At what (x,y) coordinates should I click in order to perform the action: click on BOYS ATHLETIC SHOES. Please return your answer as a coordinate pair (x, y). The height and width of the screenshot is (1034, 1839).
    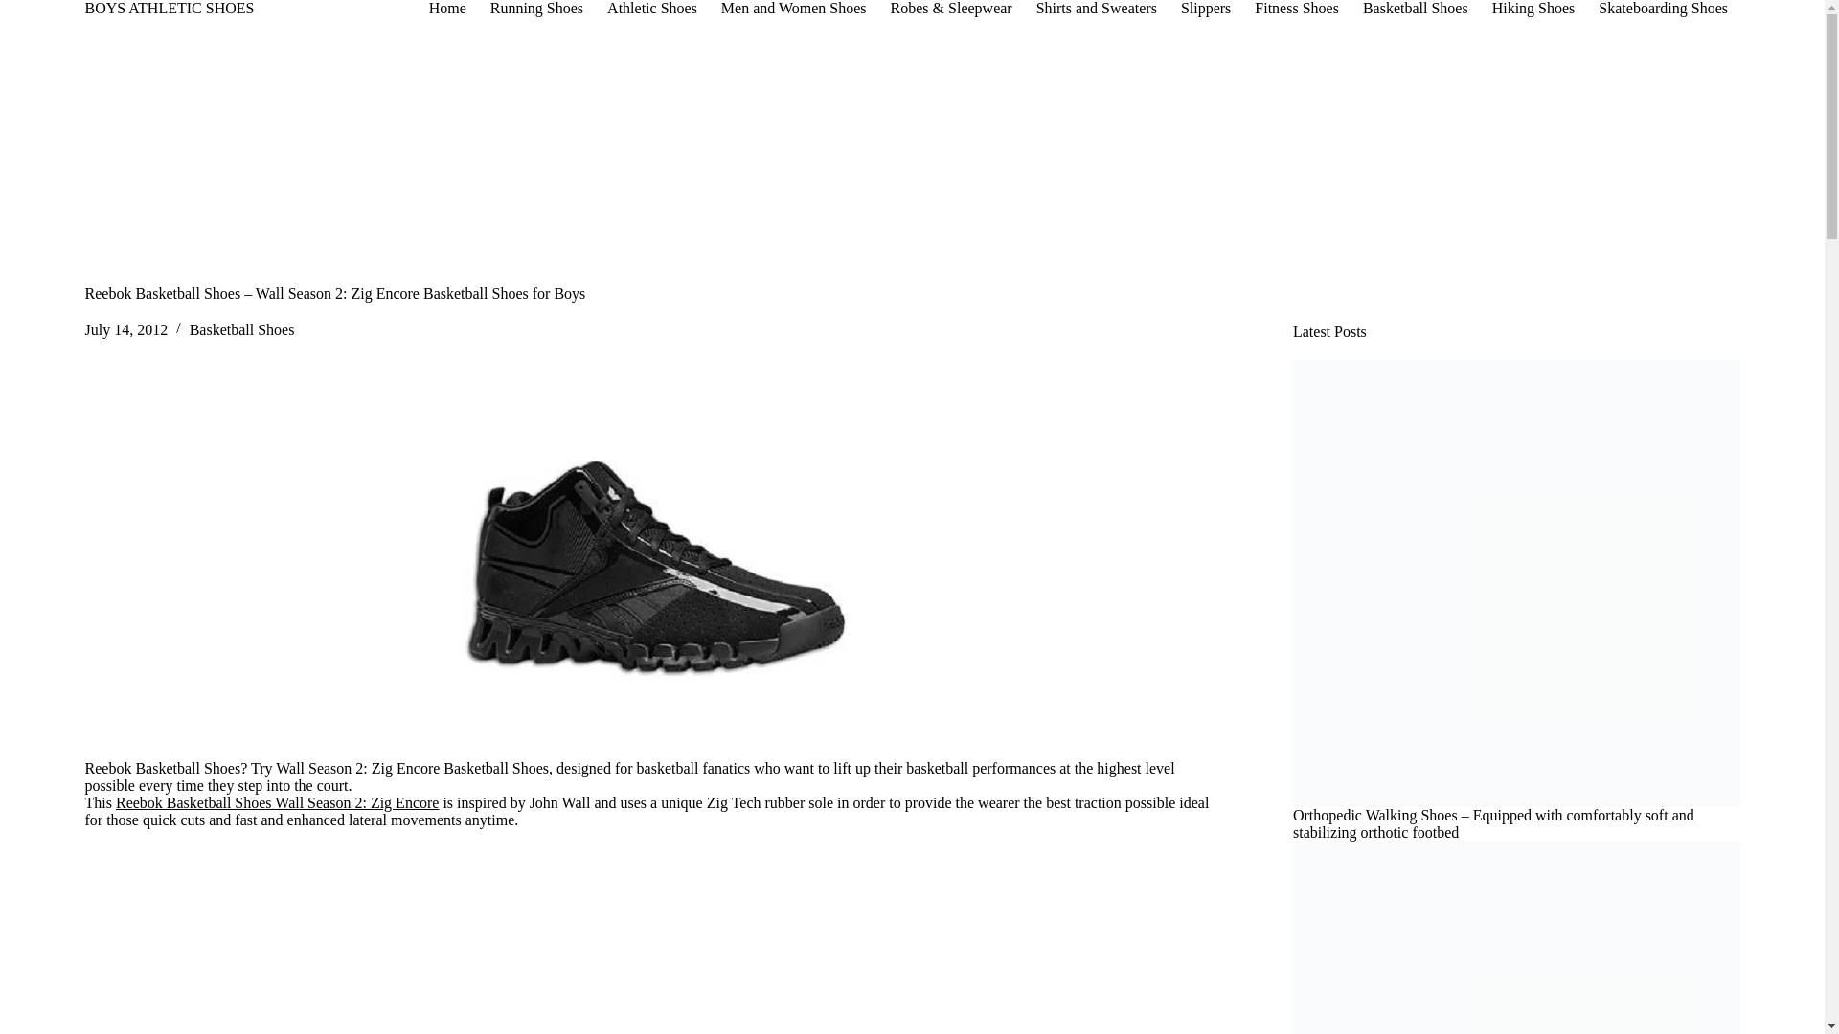
    Looking at the image, I should click on (169, 8).